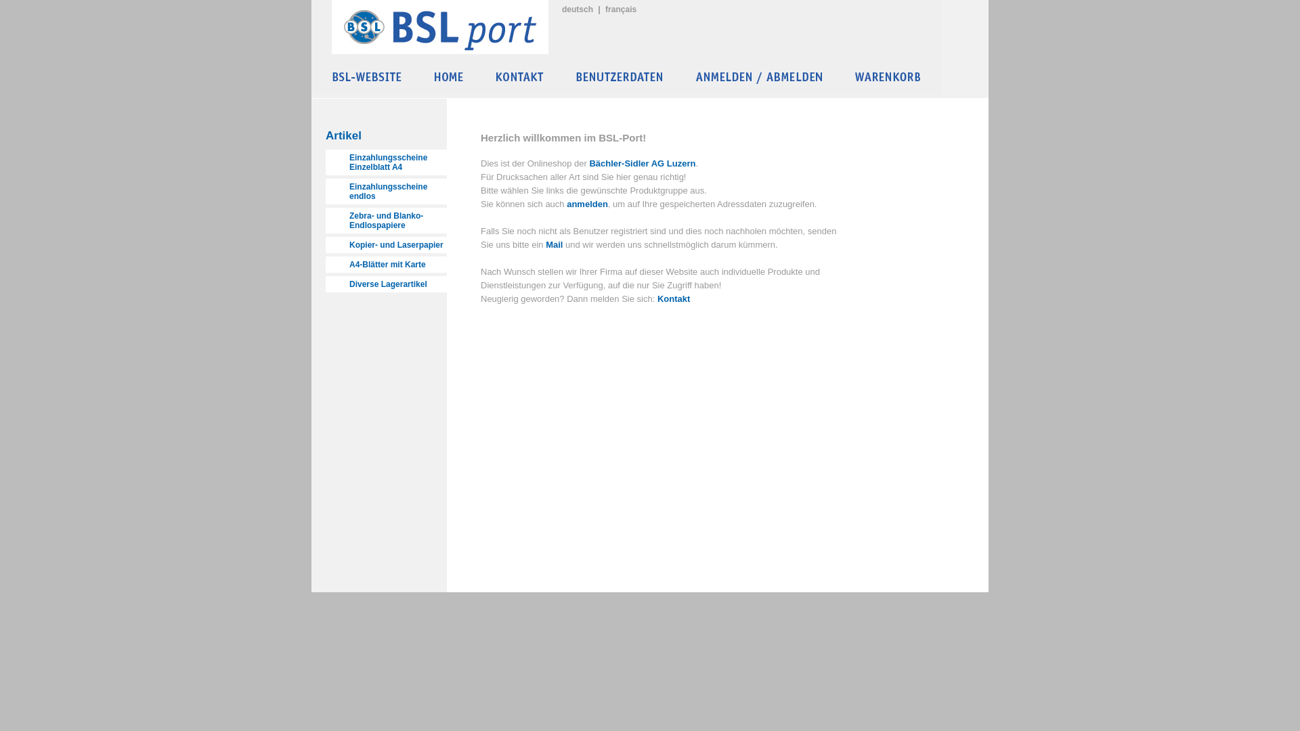 The width and height of the screenshot is (1300, 731). Describe the element at coordinates (386, 221) in the screenshot. I see `Zebra- und Blanko-Endlospapiere` at that location.